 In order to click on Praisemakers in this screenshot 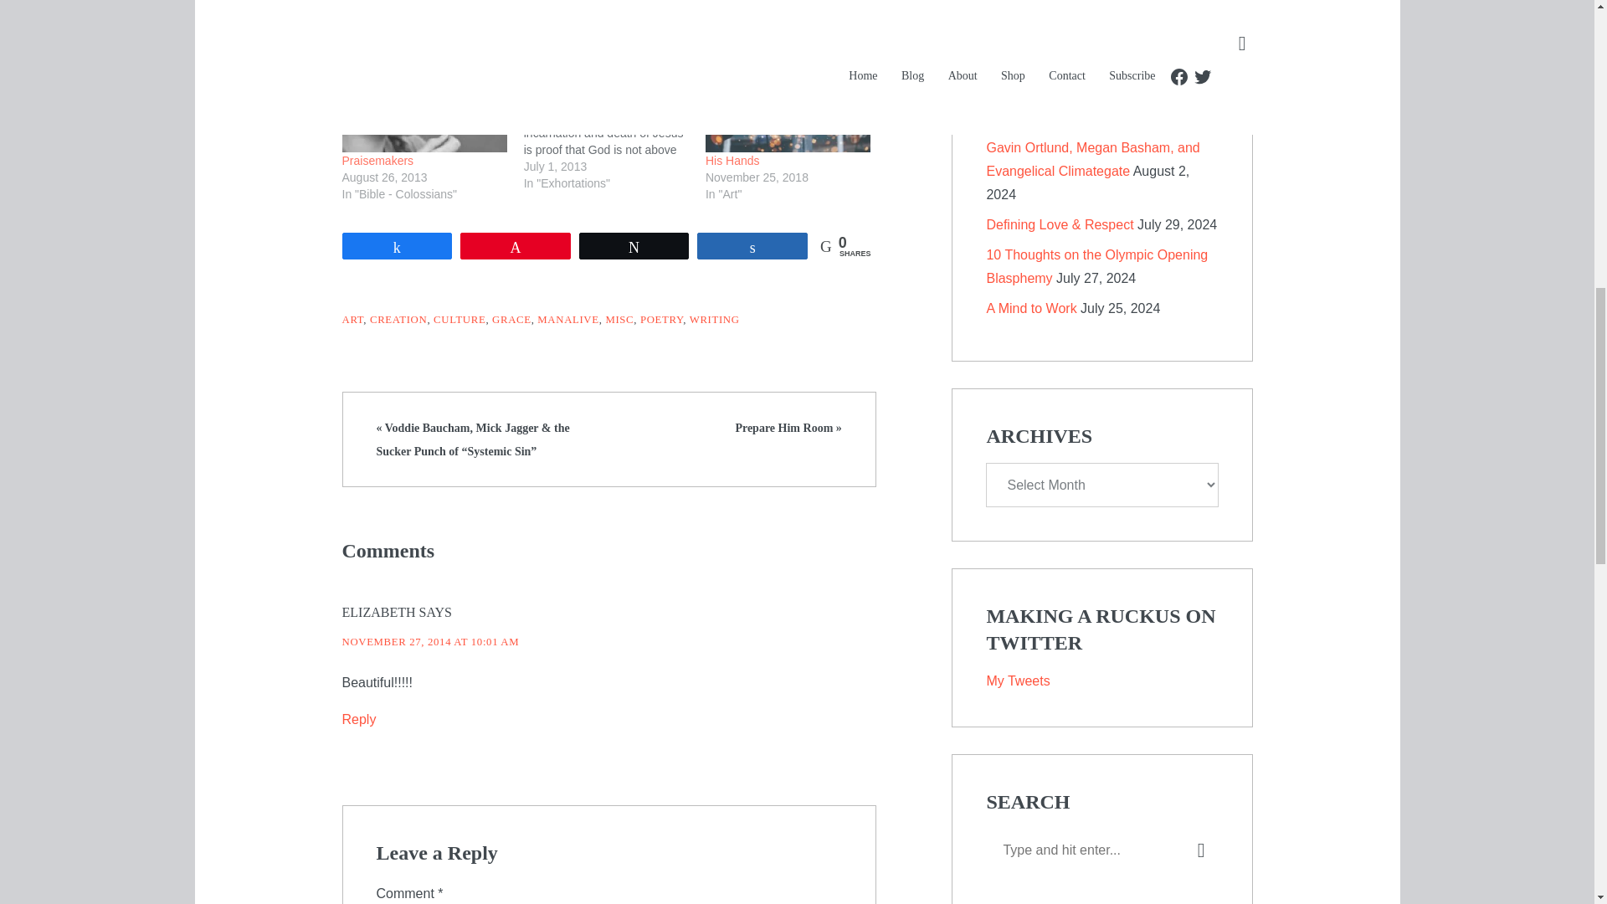, I will do `click(424, 105)`.